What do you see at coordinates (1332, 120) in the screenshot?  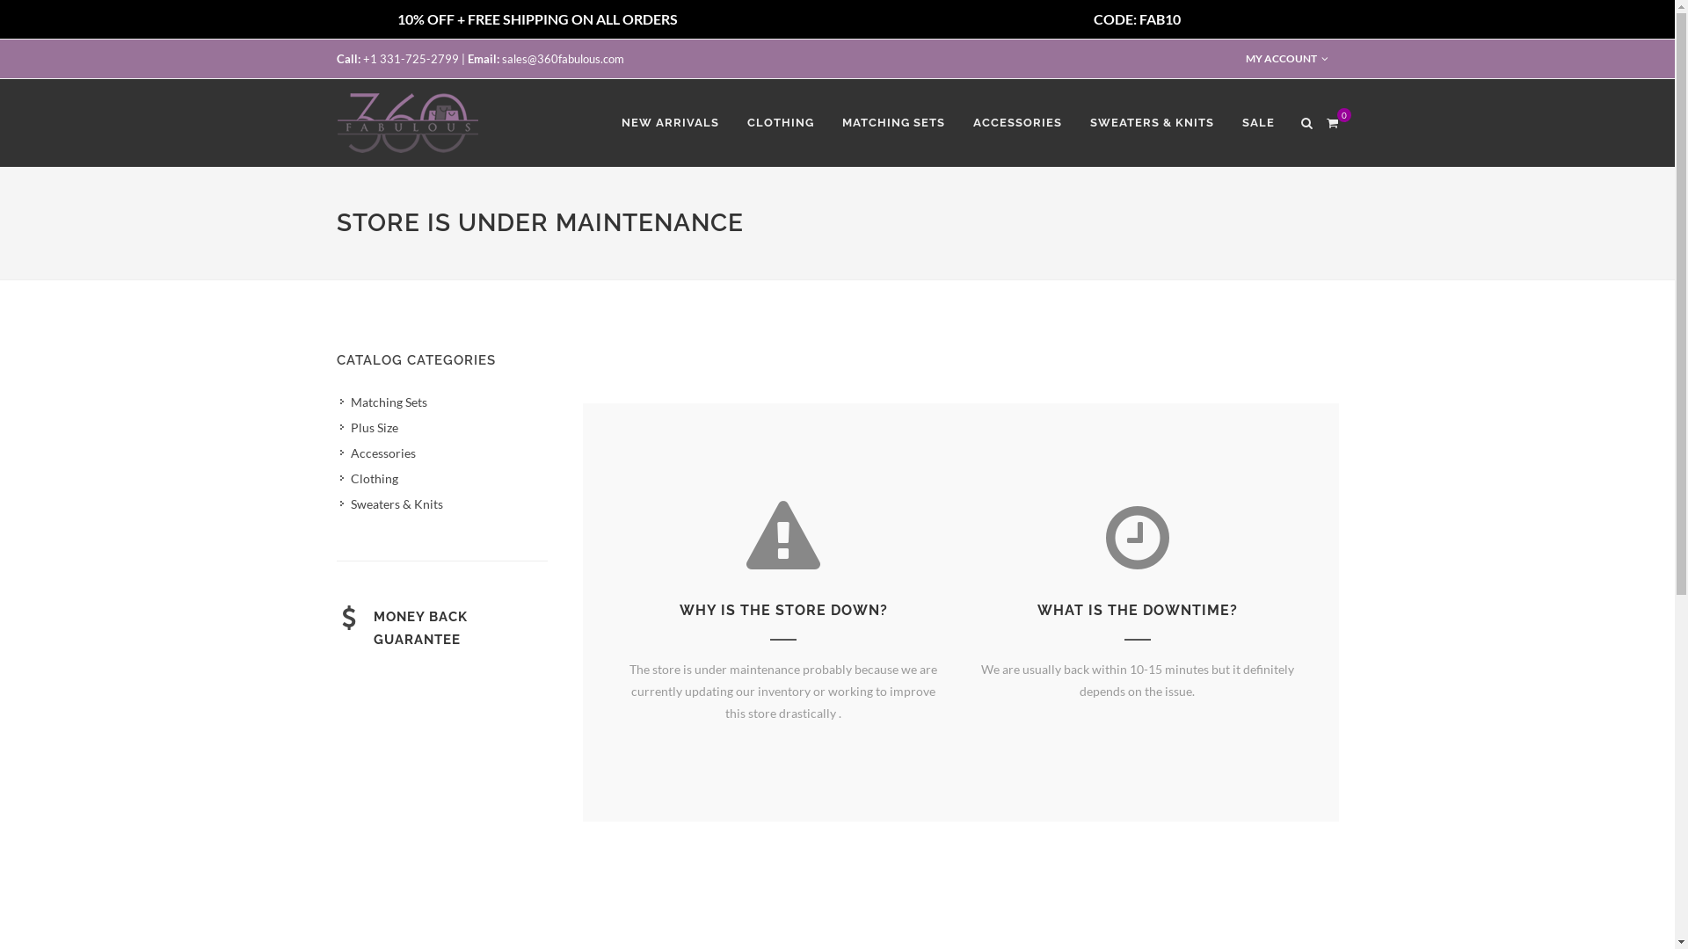 I see `0` at bounding box center [1332, 120].